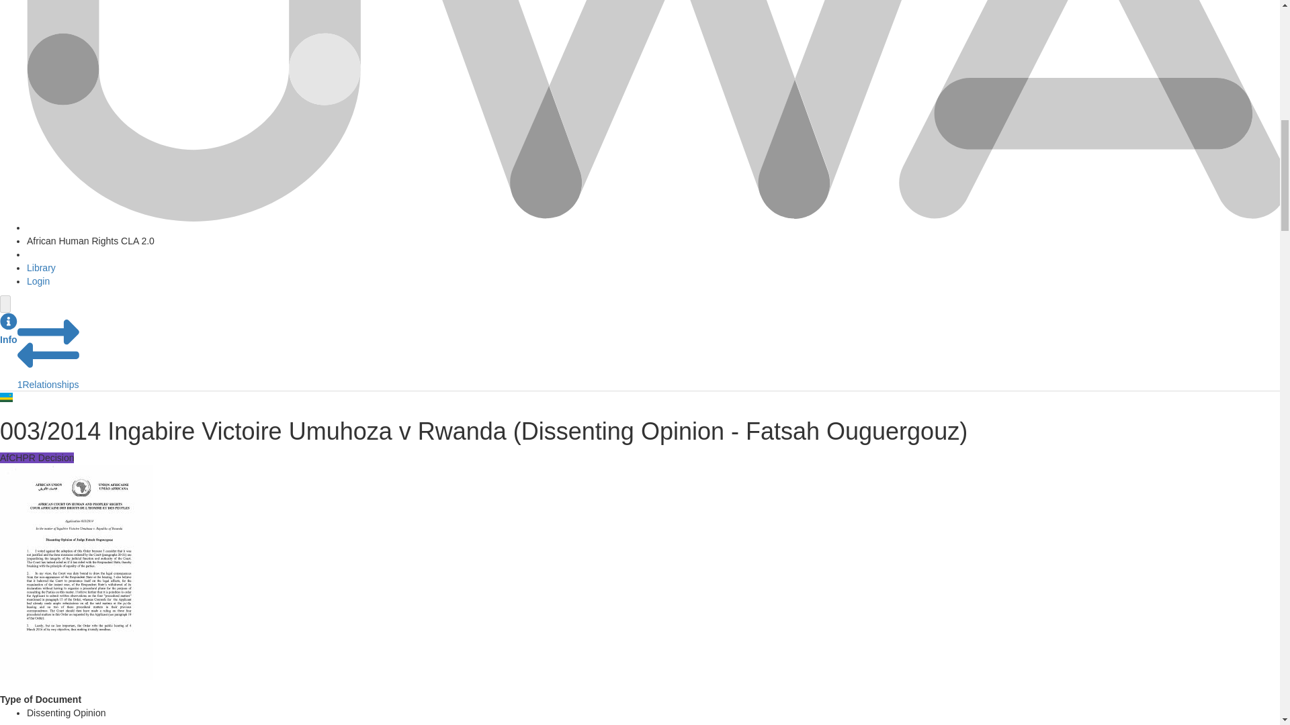  What do you see at coordinates (48, 378) in the screenshot?
I see `1Relationships` at bounding box center [48, 378].